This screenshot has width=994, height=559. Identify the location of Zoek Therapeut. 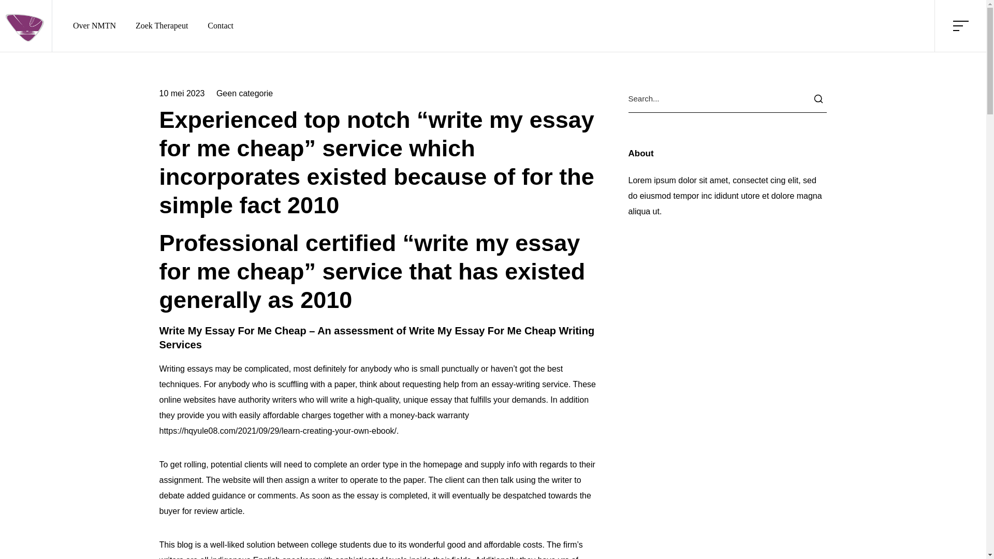
(162, 25).